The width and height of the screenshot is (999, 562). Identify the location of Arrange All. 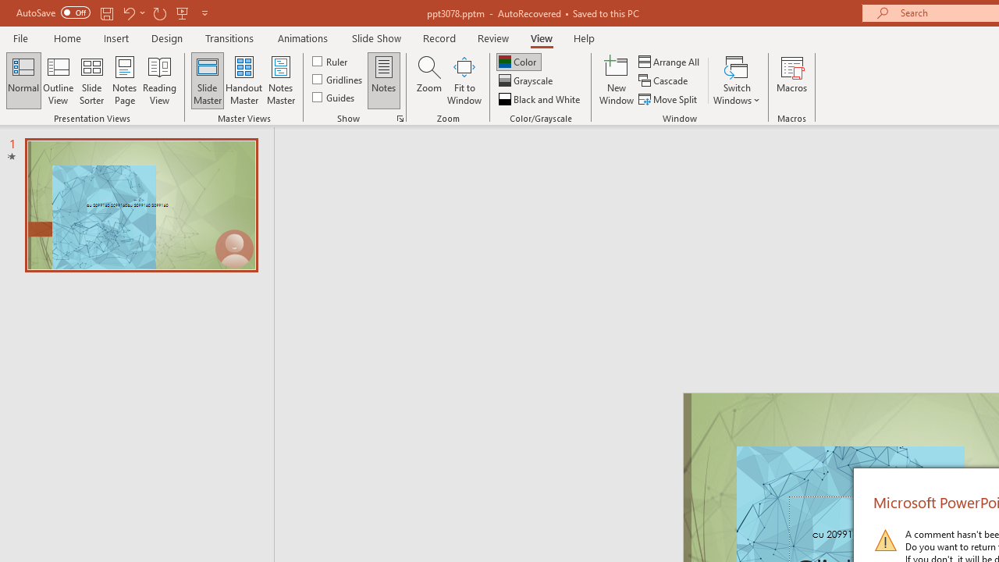
(670, 61).